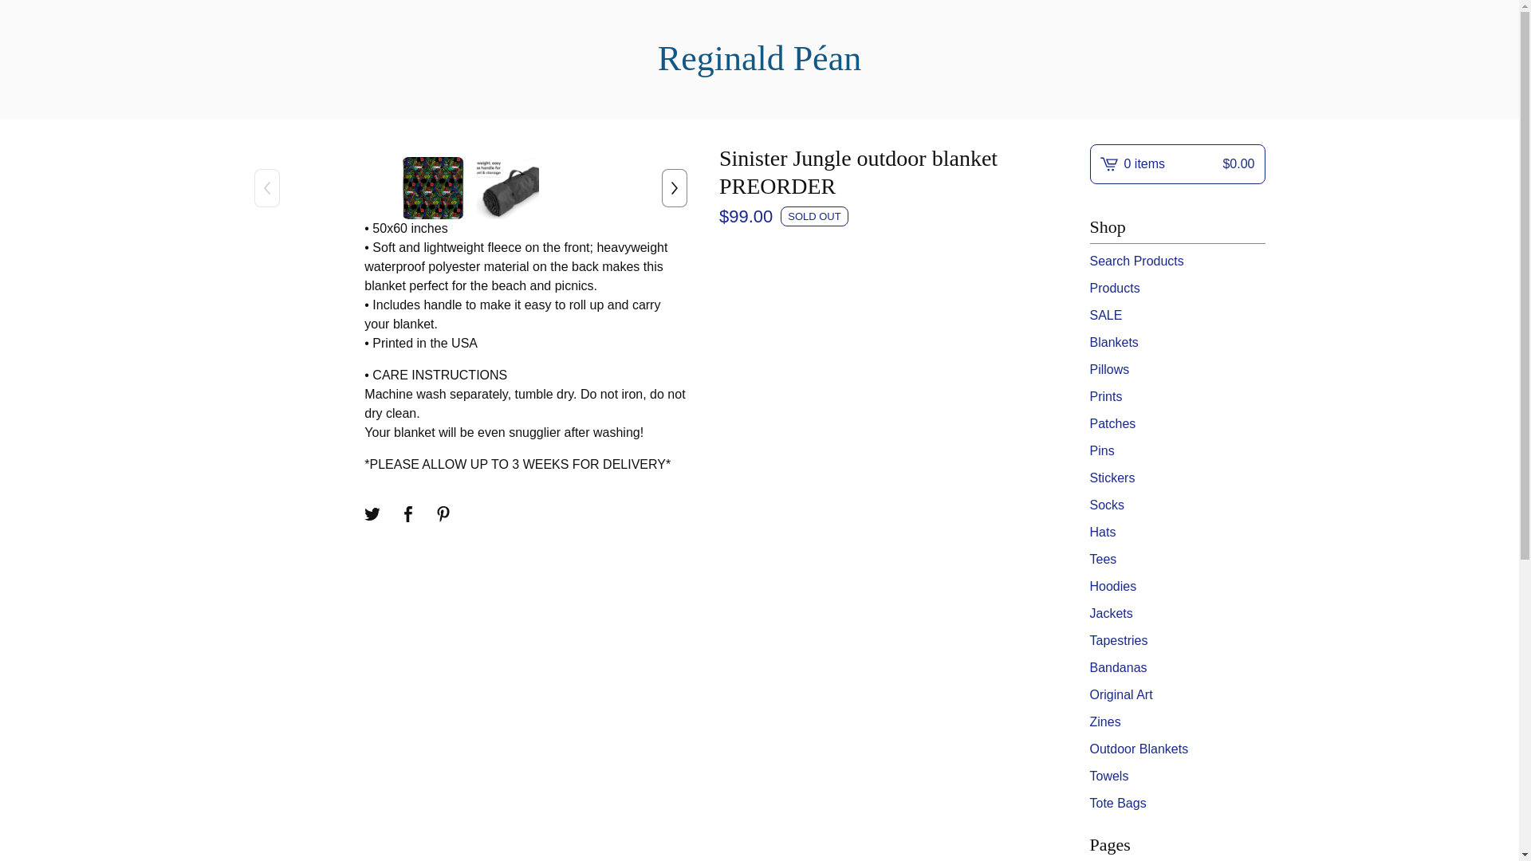 Image resolution: width=1531 pixels, height=861 pixels. What do you see at coordinates (1176, 424) in the screenshot?
I see `View Patches` at bounding box center [1176, 424].